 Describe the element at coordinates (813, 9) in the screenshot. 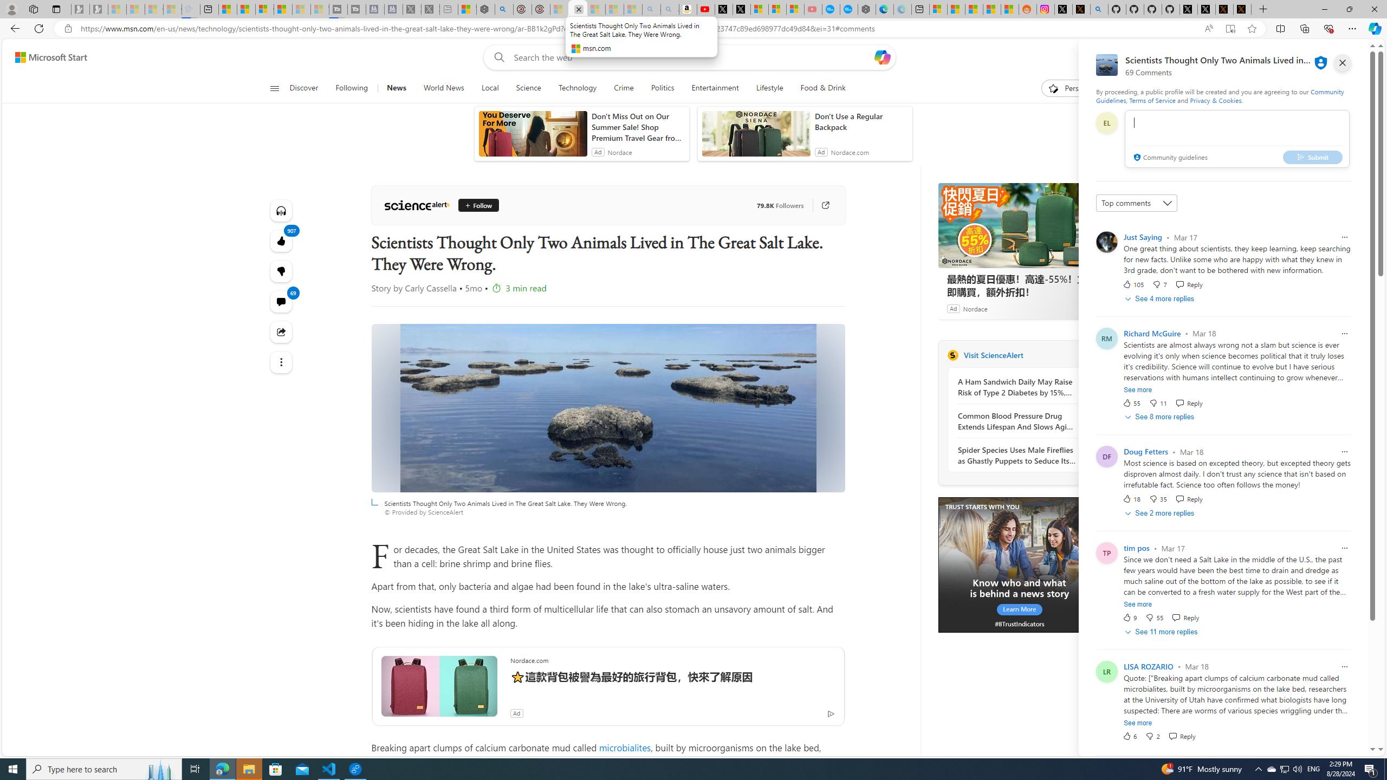

I see `Gloom - YouTube - Sleeping` at that location.